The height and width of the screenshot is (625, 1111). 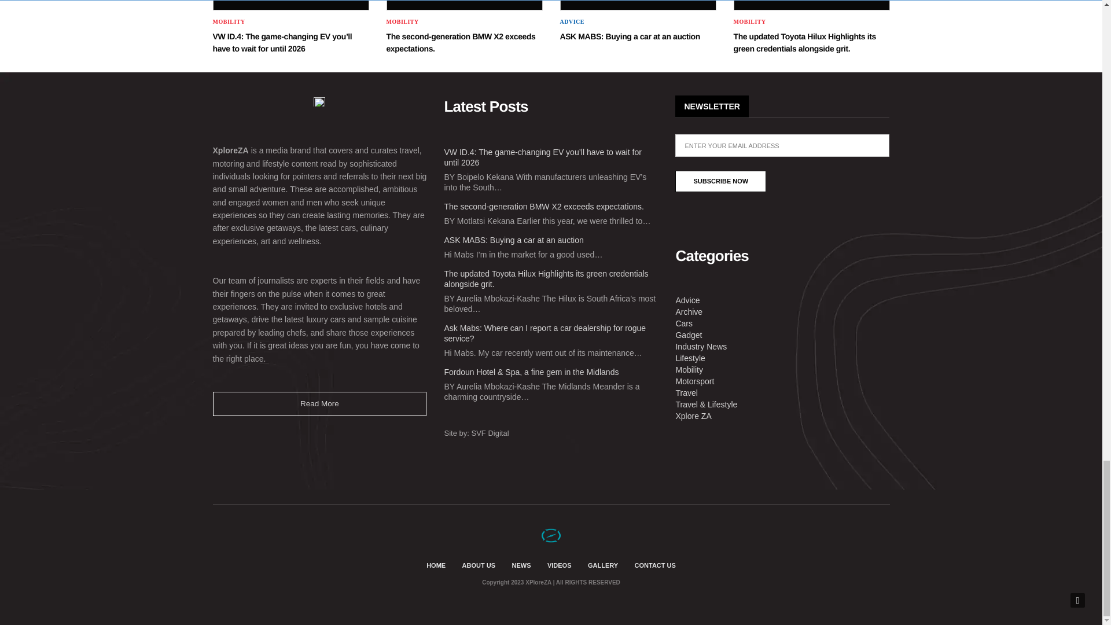 I want to click on The second-generation BMW X2 exceeds expectations., so click(x=465, y=5).